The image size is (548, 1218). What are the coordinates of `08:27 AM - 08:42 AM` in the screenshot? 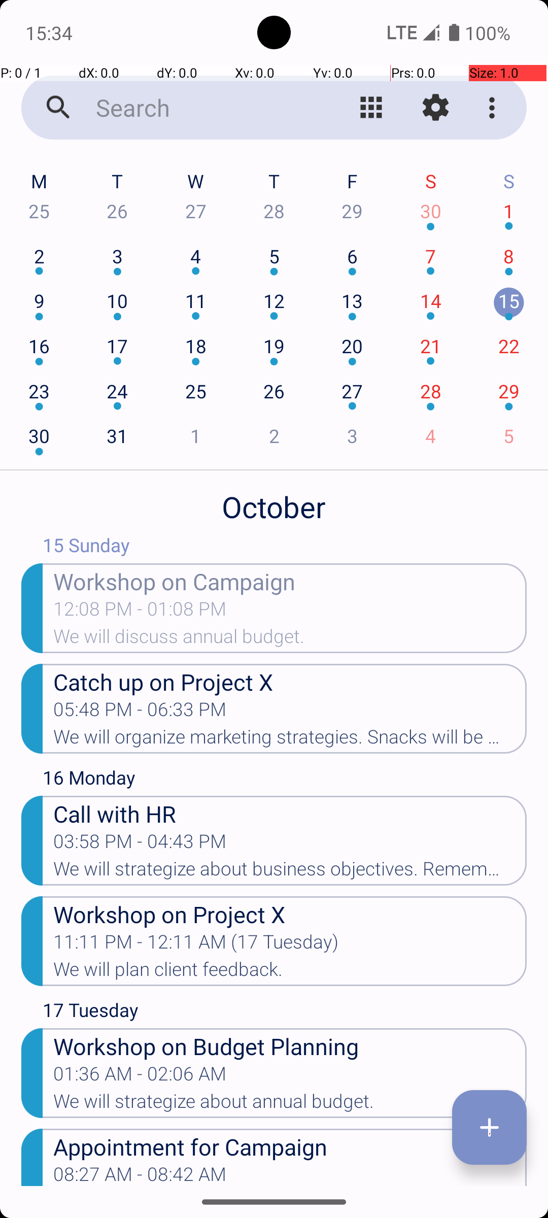 It's located at (140, 1175).